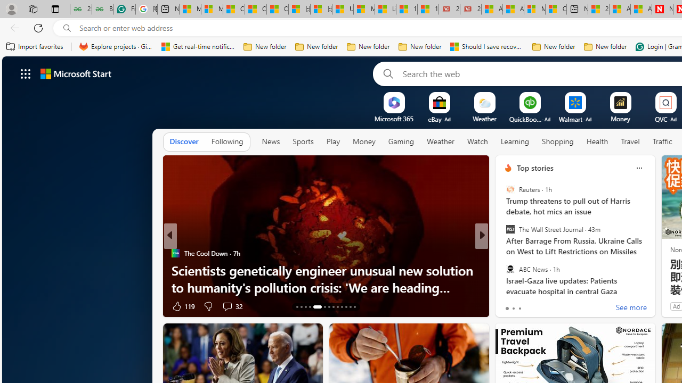 The height and width of the screenshot is (383, 682). What do you see at coordinates (337, 306) in the screenshot?
I see `AutomationID: tab-21` at bounding box center [337, 306].